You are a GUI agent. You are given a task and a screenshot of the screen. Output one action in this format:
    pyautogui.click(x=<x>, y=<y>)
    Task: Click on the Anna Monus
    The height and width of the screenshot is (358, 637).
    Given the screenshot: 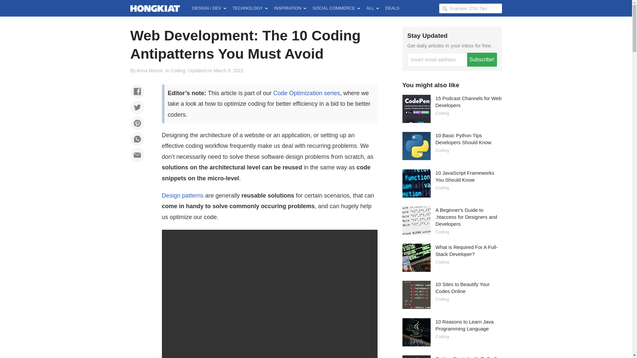 What is the action you would take?
    pyautogui.click(x=150, y=71)
    